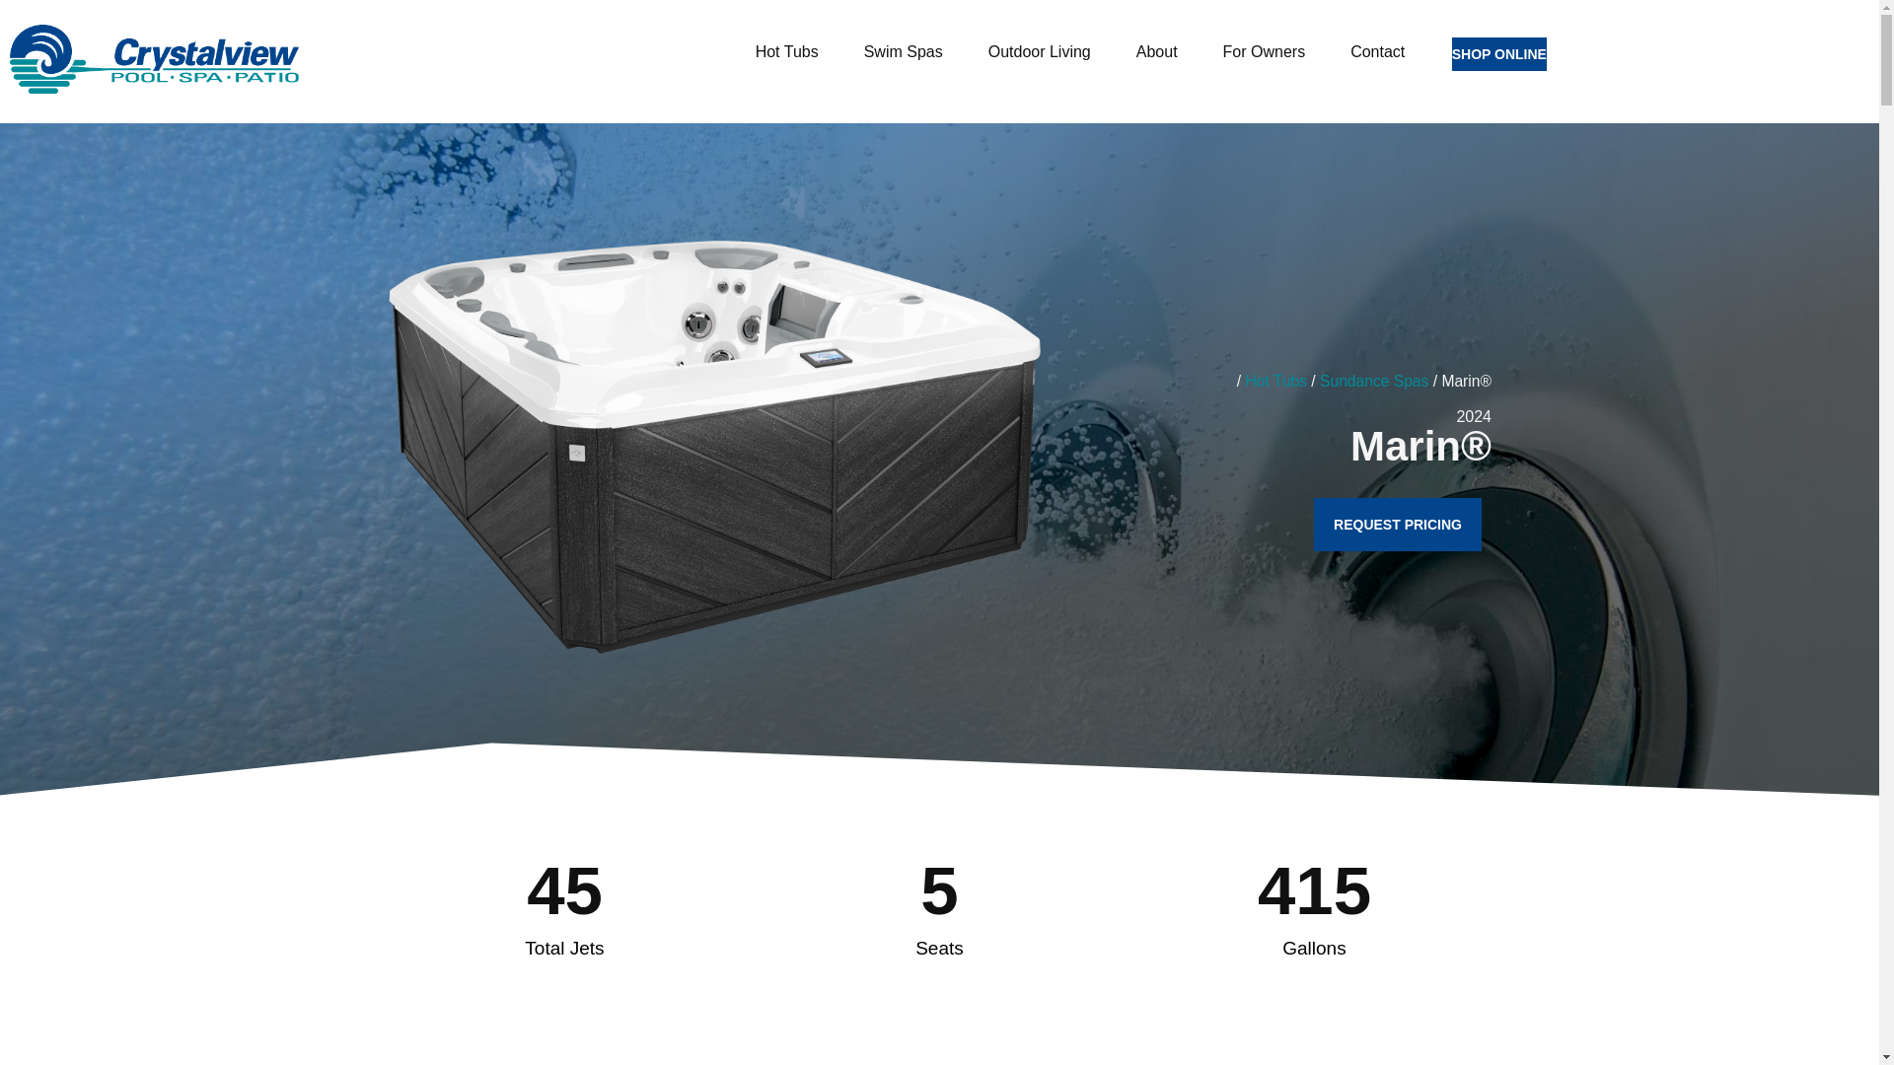 The height and width of the screenshot is (1065, 1894). Describe the element at coordinates (1377, 51) in the screenshot. I see `Contact` at that location.